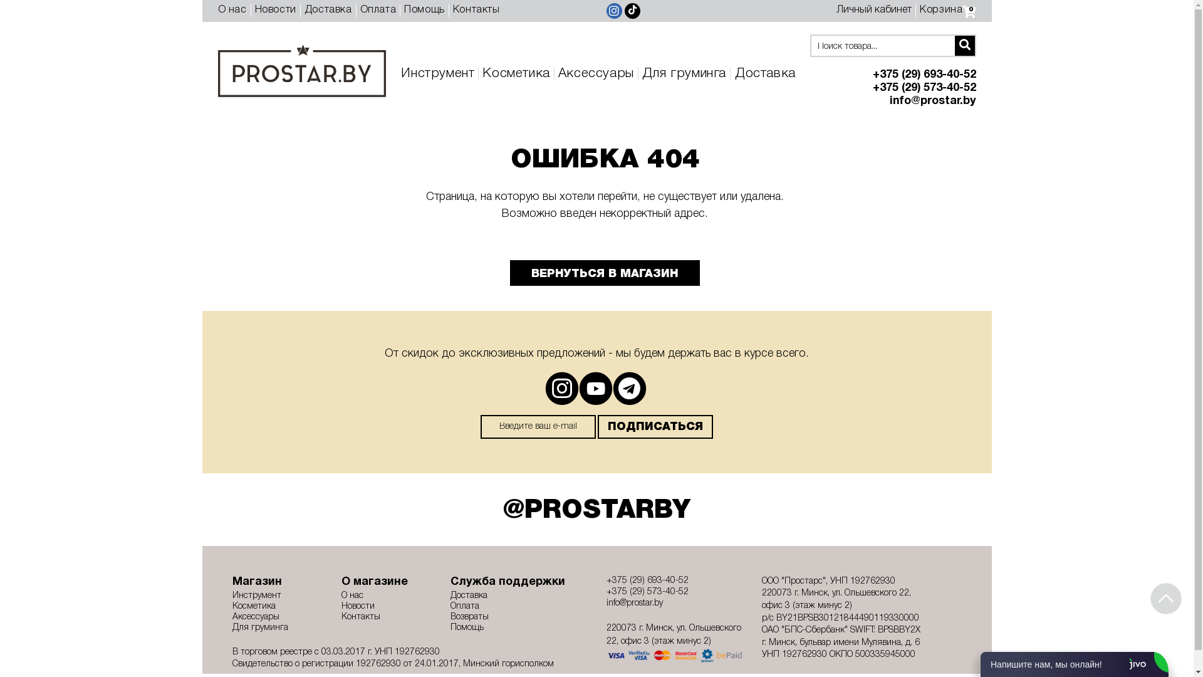 The image size is (1203, 677). Describe the element at coordinates (675, 581) in the screenshot. I see `+375 (29) 693-40-52` at that location.